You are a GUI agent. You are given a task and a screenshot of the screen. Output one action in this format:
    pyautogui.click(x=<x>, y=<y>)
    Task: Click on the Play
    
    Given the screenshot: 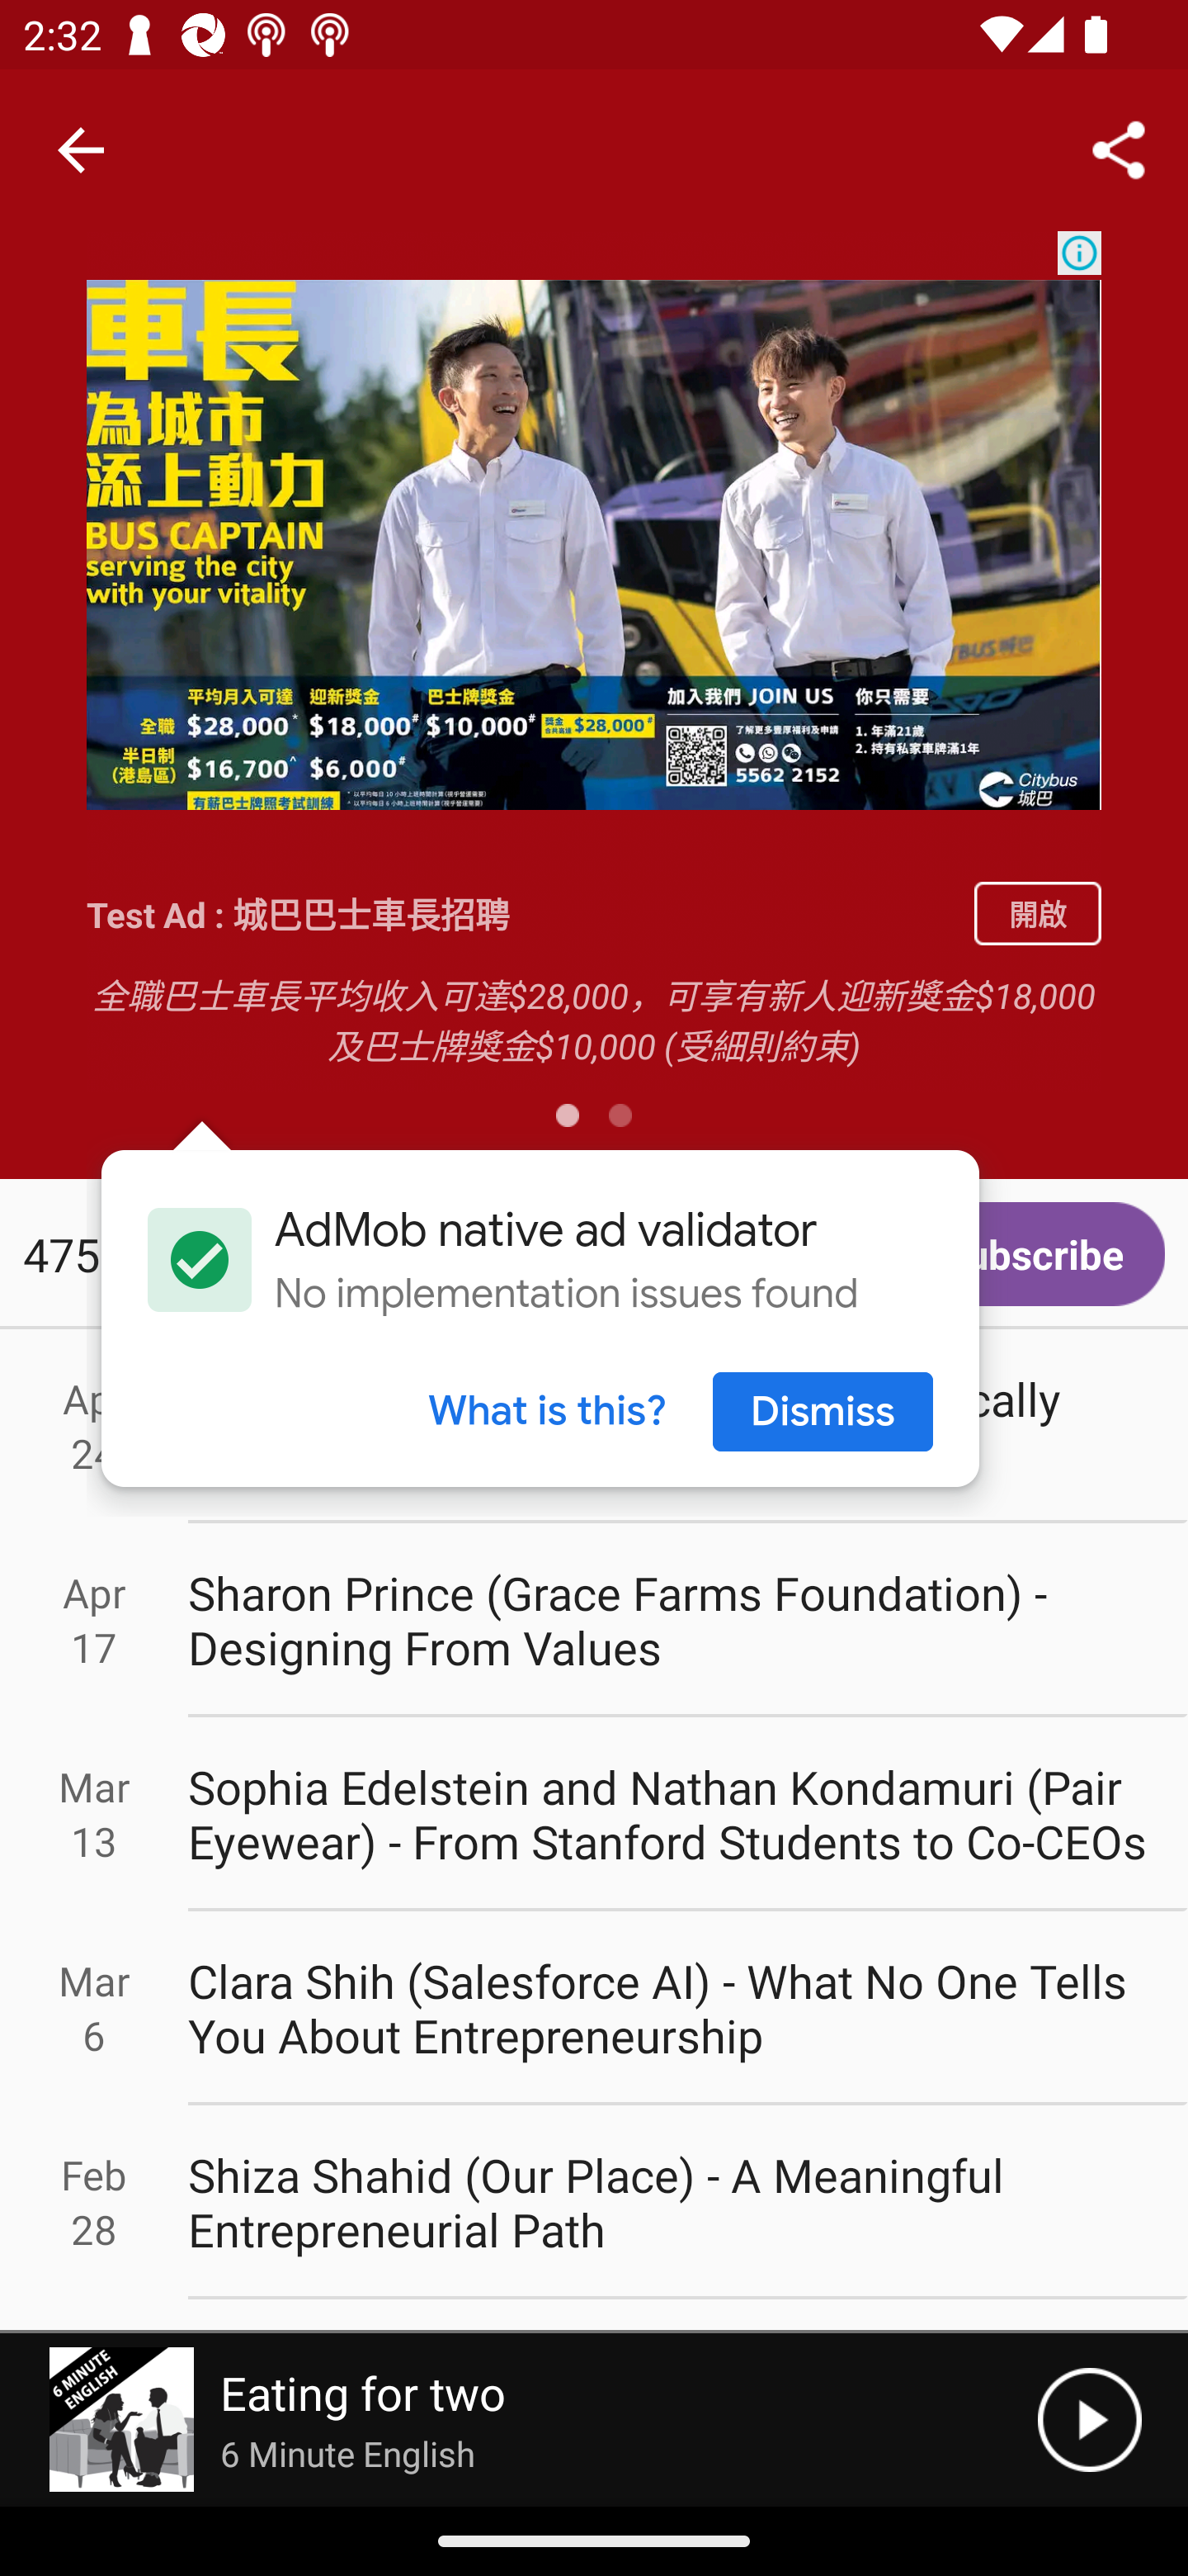 What is the action you would take?
    pyautogui.click(x=1089, y=2420)
    